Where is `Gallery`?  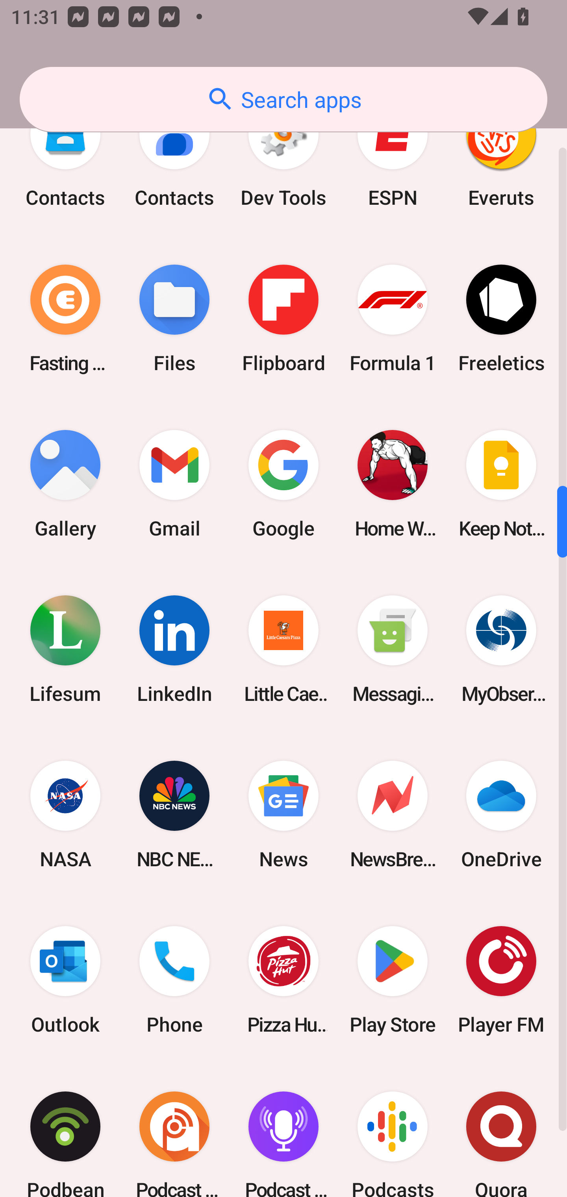
Gallery is located at coordinates (65, 484).